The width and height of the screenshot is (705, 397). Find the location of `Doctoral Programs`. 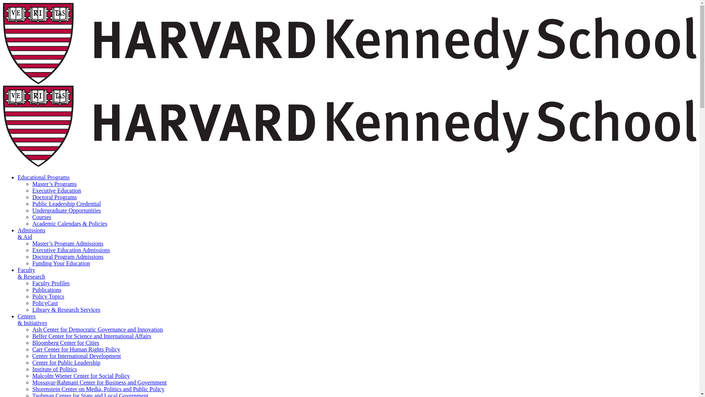

Doctoral Programs is located at coordinates (54, 197).